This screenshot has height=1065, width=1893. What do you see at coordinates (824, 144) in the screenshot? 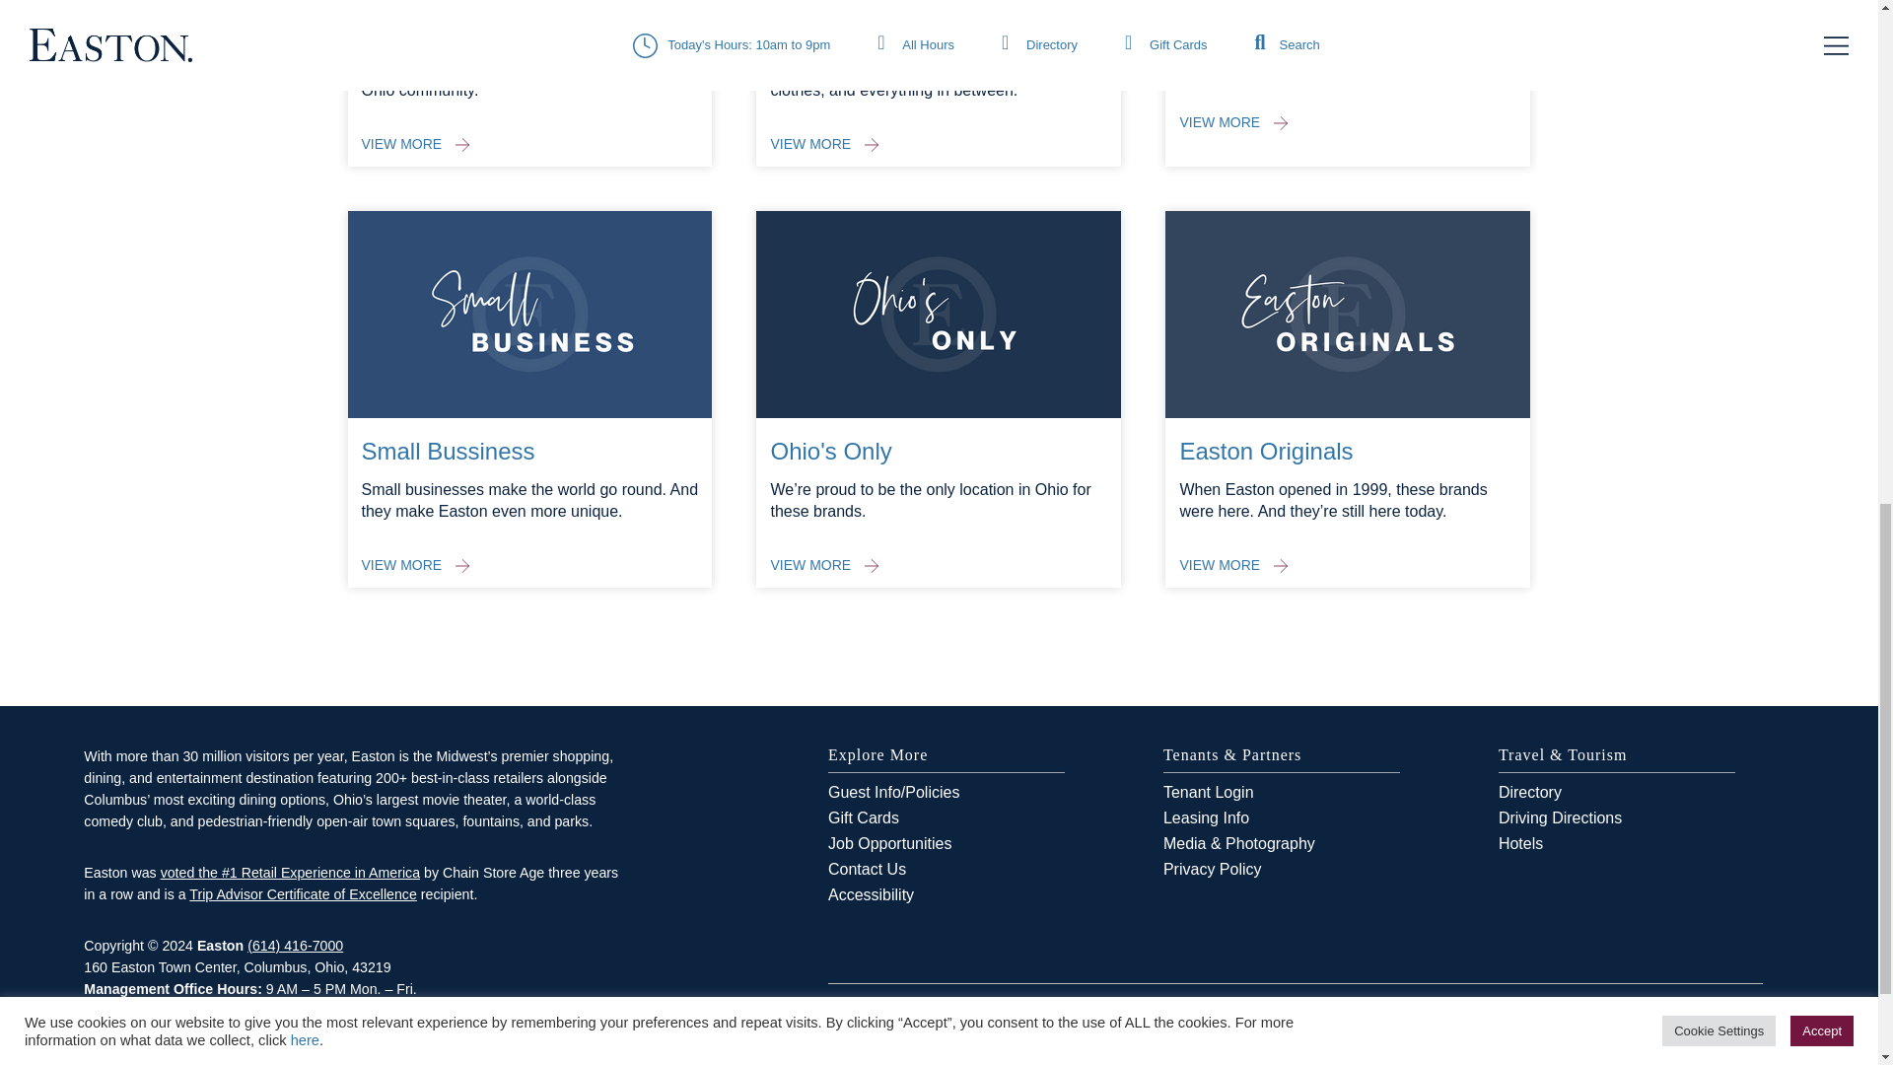
I see `VIEW MORE` at bounding box center [824, 144].